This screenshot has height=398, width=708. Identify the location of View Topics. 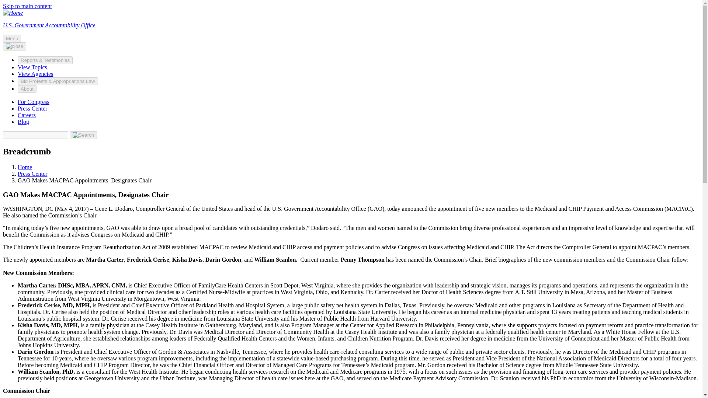
(32, 67).